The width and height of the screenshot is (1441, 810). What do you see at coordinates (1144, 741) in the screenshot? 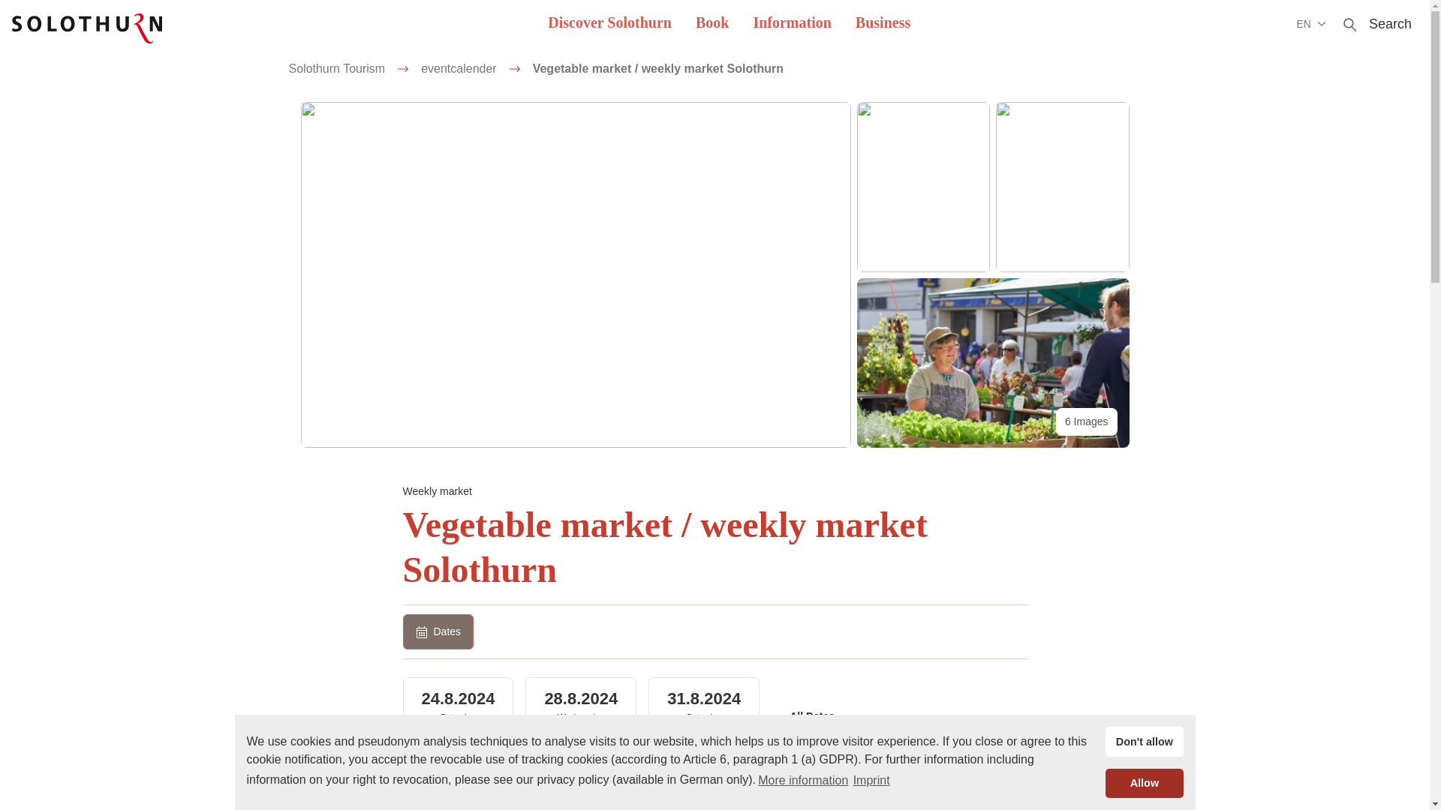
I see `Don't allow` at bounding box center [1144, 741].